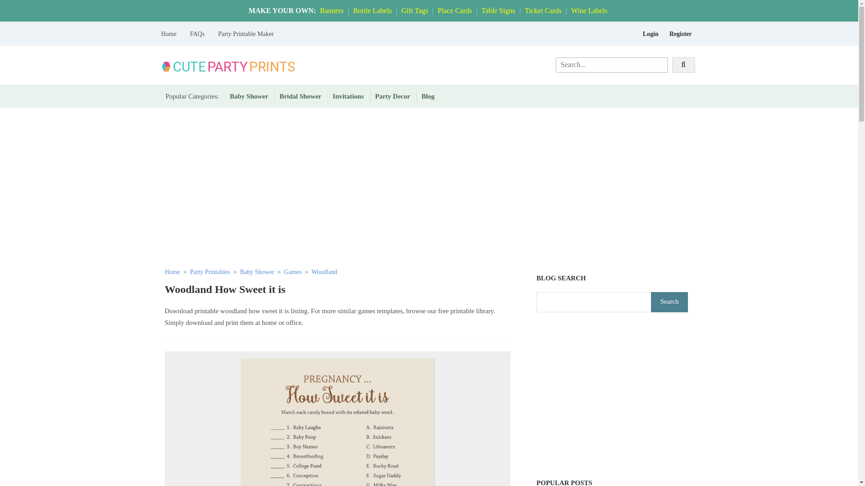 The width and height of the screenshot is (865, 486). What do you see at coordinates (455, 11) in the screenshot?
I see `Place Cards` at bounding box center [455, 11].